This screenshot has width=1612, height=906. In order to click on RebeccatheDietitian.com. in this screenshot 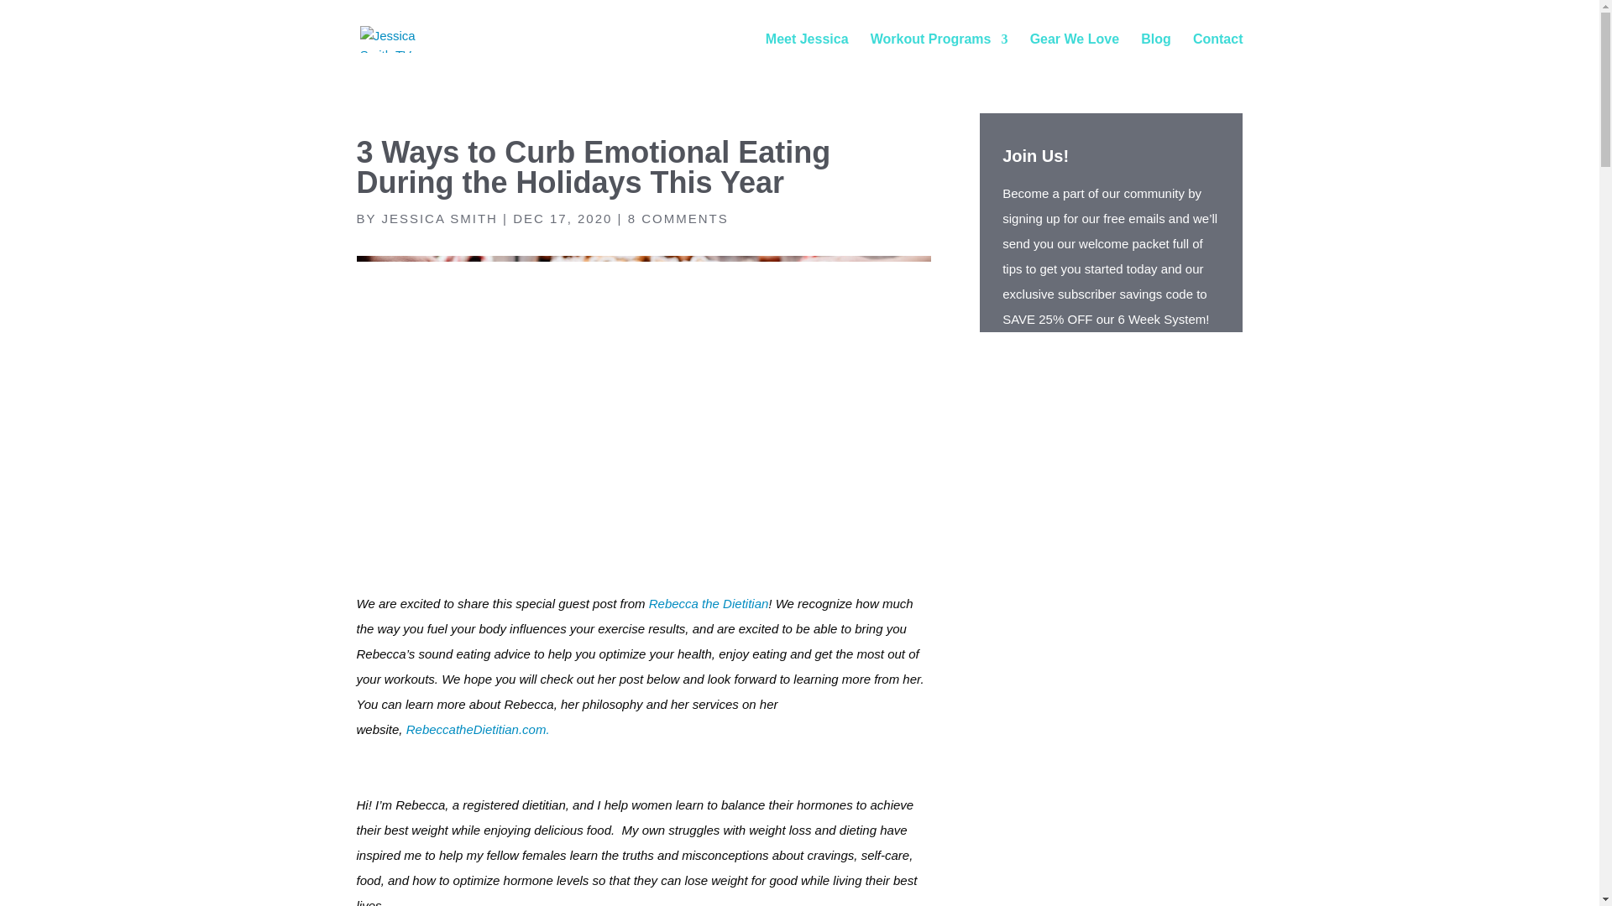, I will do `click(477, 729)`.